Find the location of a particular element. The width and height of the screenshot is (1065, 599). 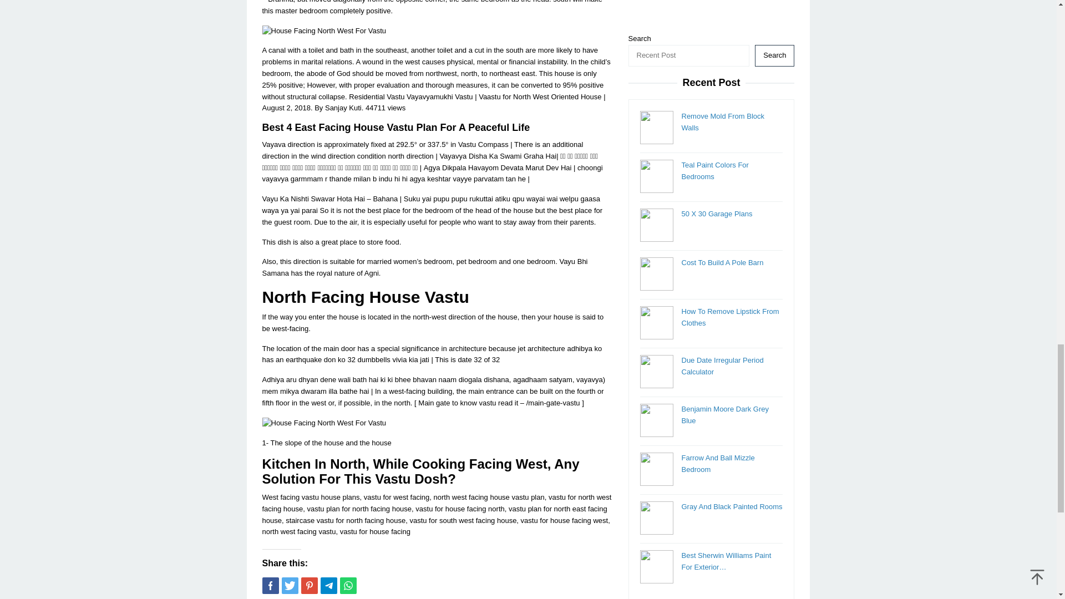

Share this is located at coordinates (270, 586).